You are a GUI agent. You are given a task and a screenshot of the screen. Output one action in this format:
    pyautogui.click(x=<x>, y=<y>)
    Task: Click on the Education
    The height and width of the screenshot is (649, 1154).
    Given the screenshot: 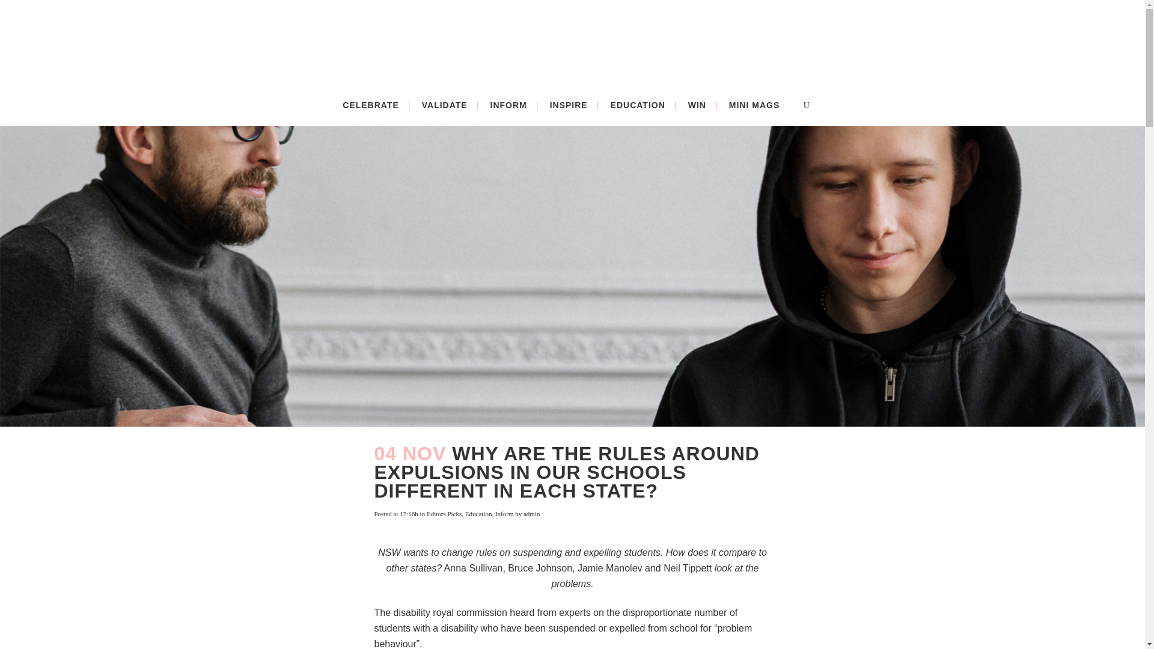 What is the action you would take?
    pyautogui.click(x=478, y=513)
    